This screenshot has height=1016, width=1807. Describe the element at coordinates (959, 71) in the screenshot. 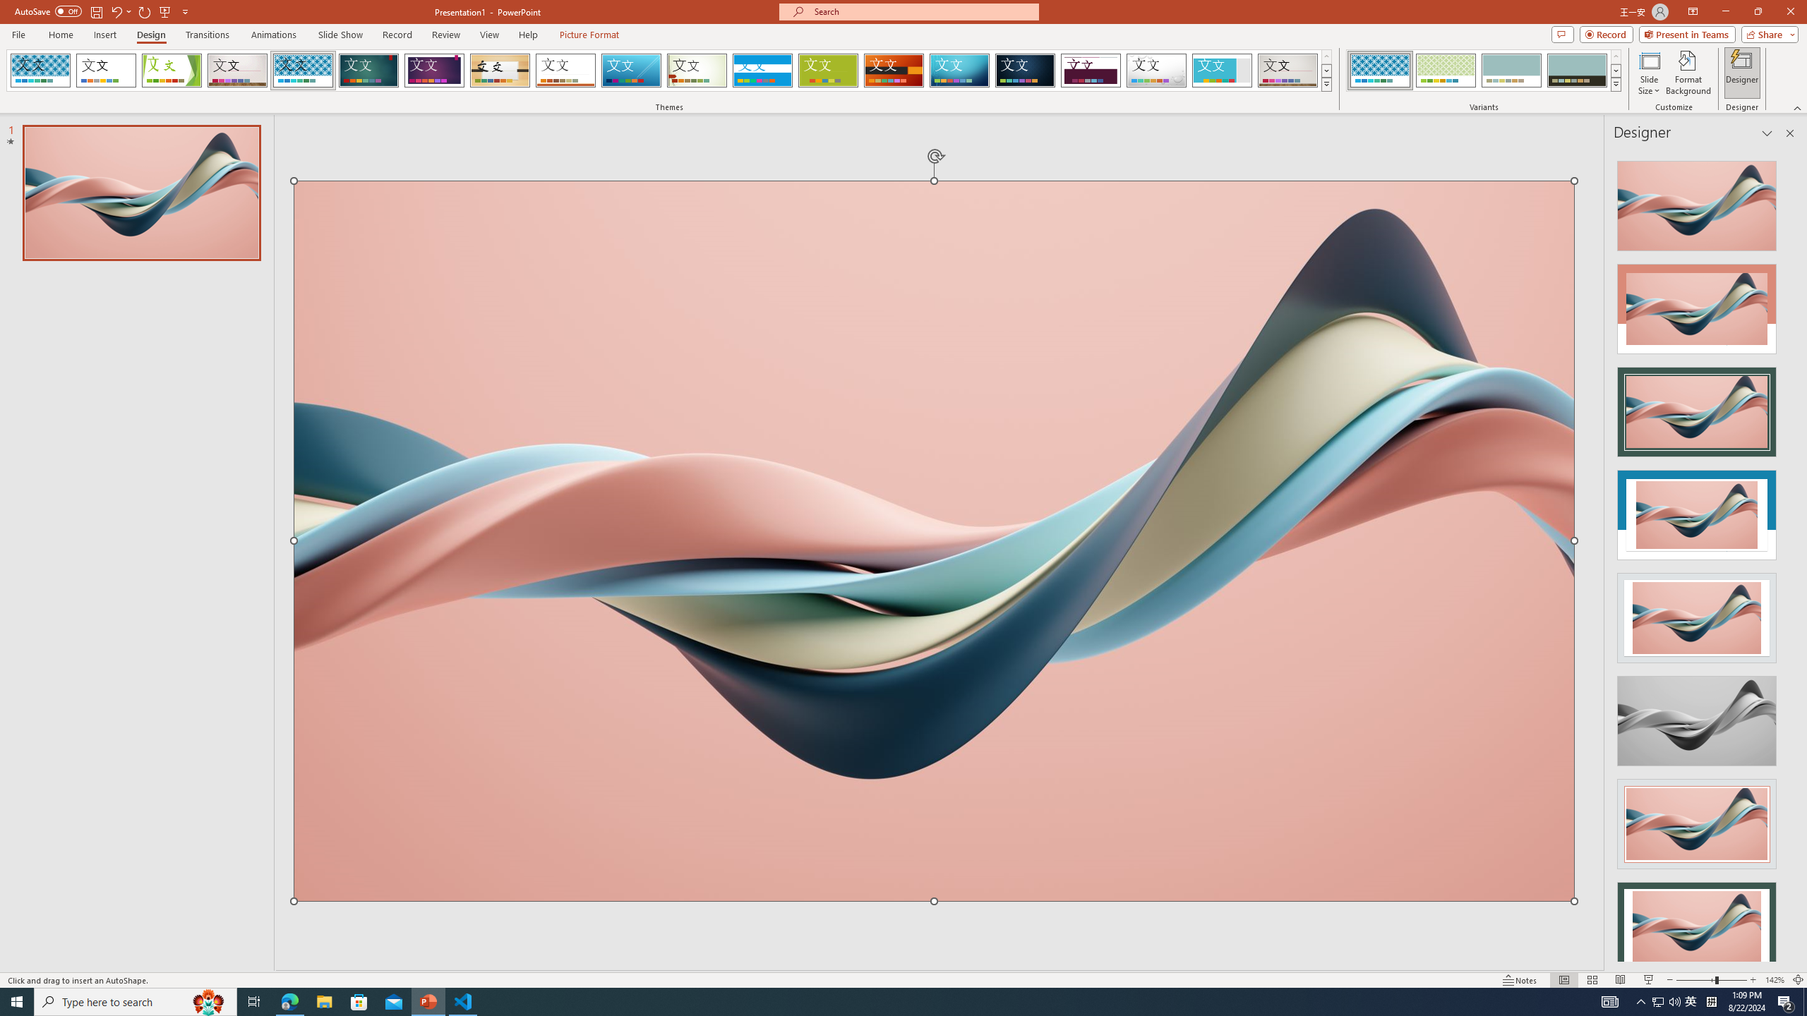

I see `Circuit` at that location.